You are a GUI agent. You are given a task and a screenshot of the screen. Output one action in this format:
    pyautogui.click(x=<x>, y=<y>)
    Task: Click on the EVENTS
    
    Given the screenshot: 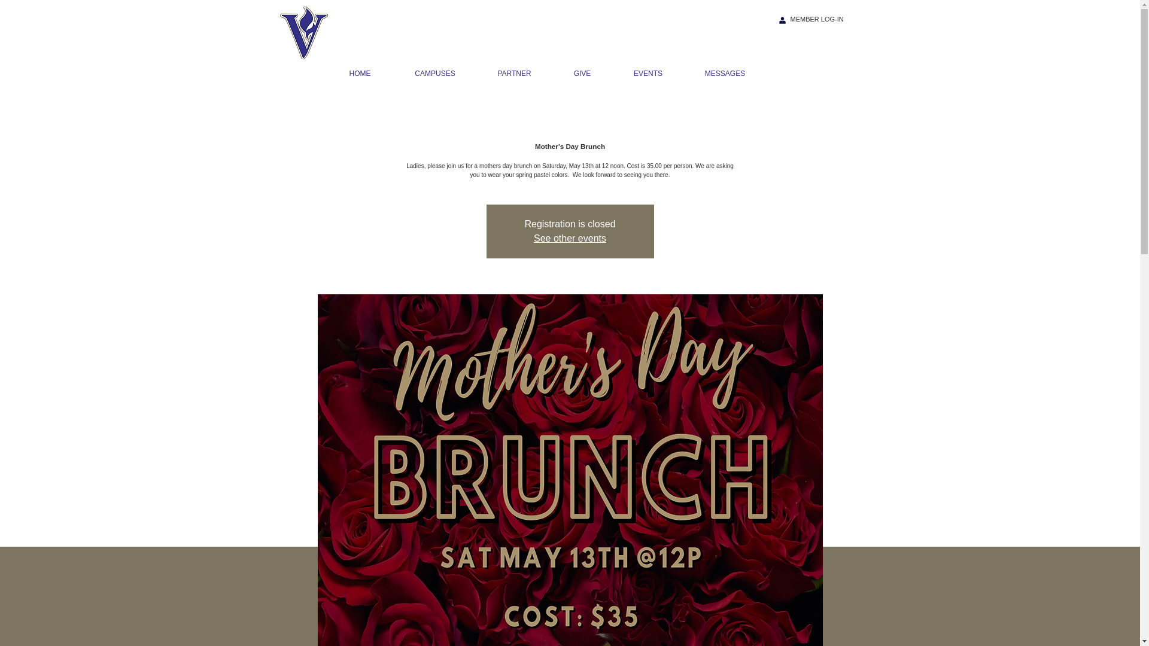 What is the action you would take?
    pyautogui.click(x=648, y=74)
    